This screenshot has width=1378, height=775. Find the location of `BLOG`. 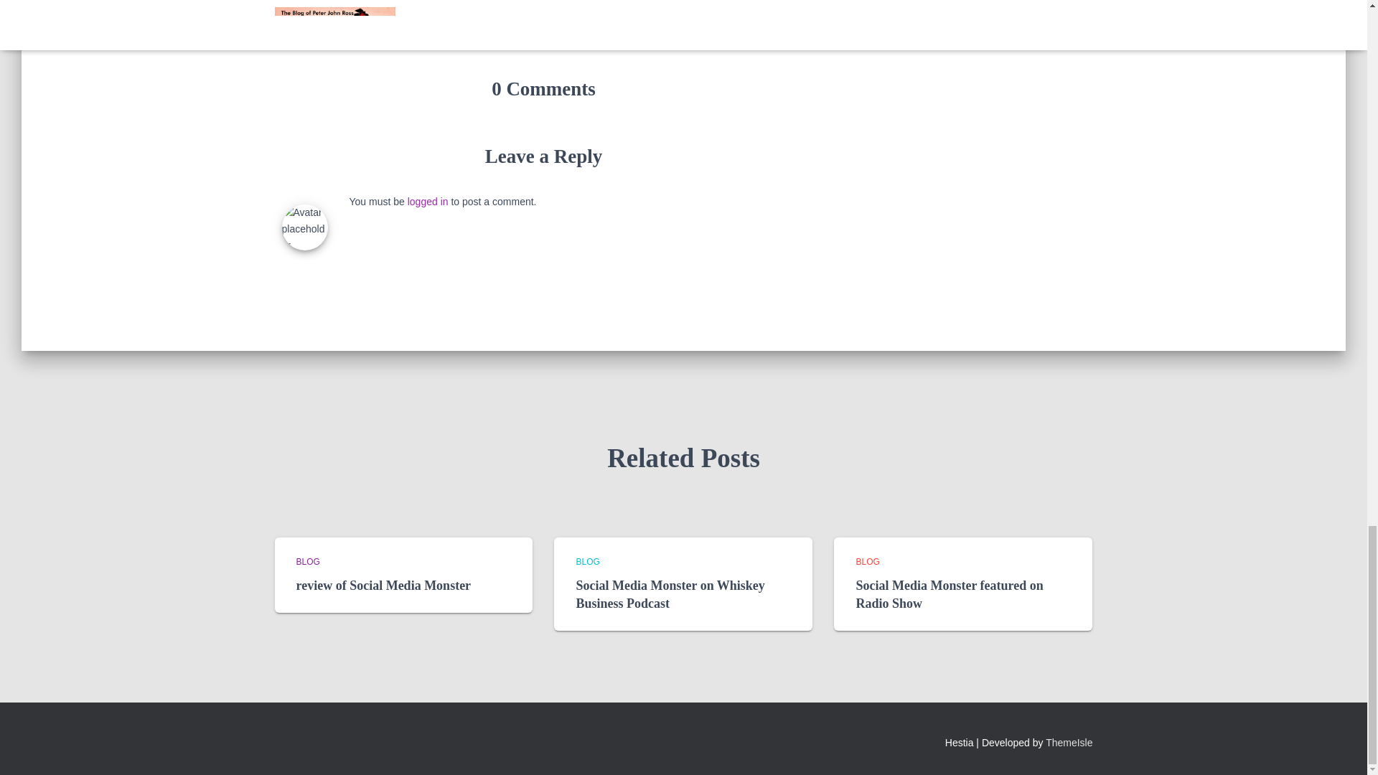

BLOG is located at coordinates (587, 561).